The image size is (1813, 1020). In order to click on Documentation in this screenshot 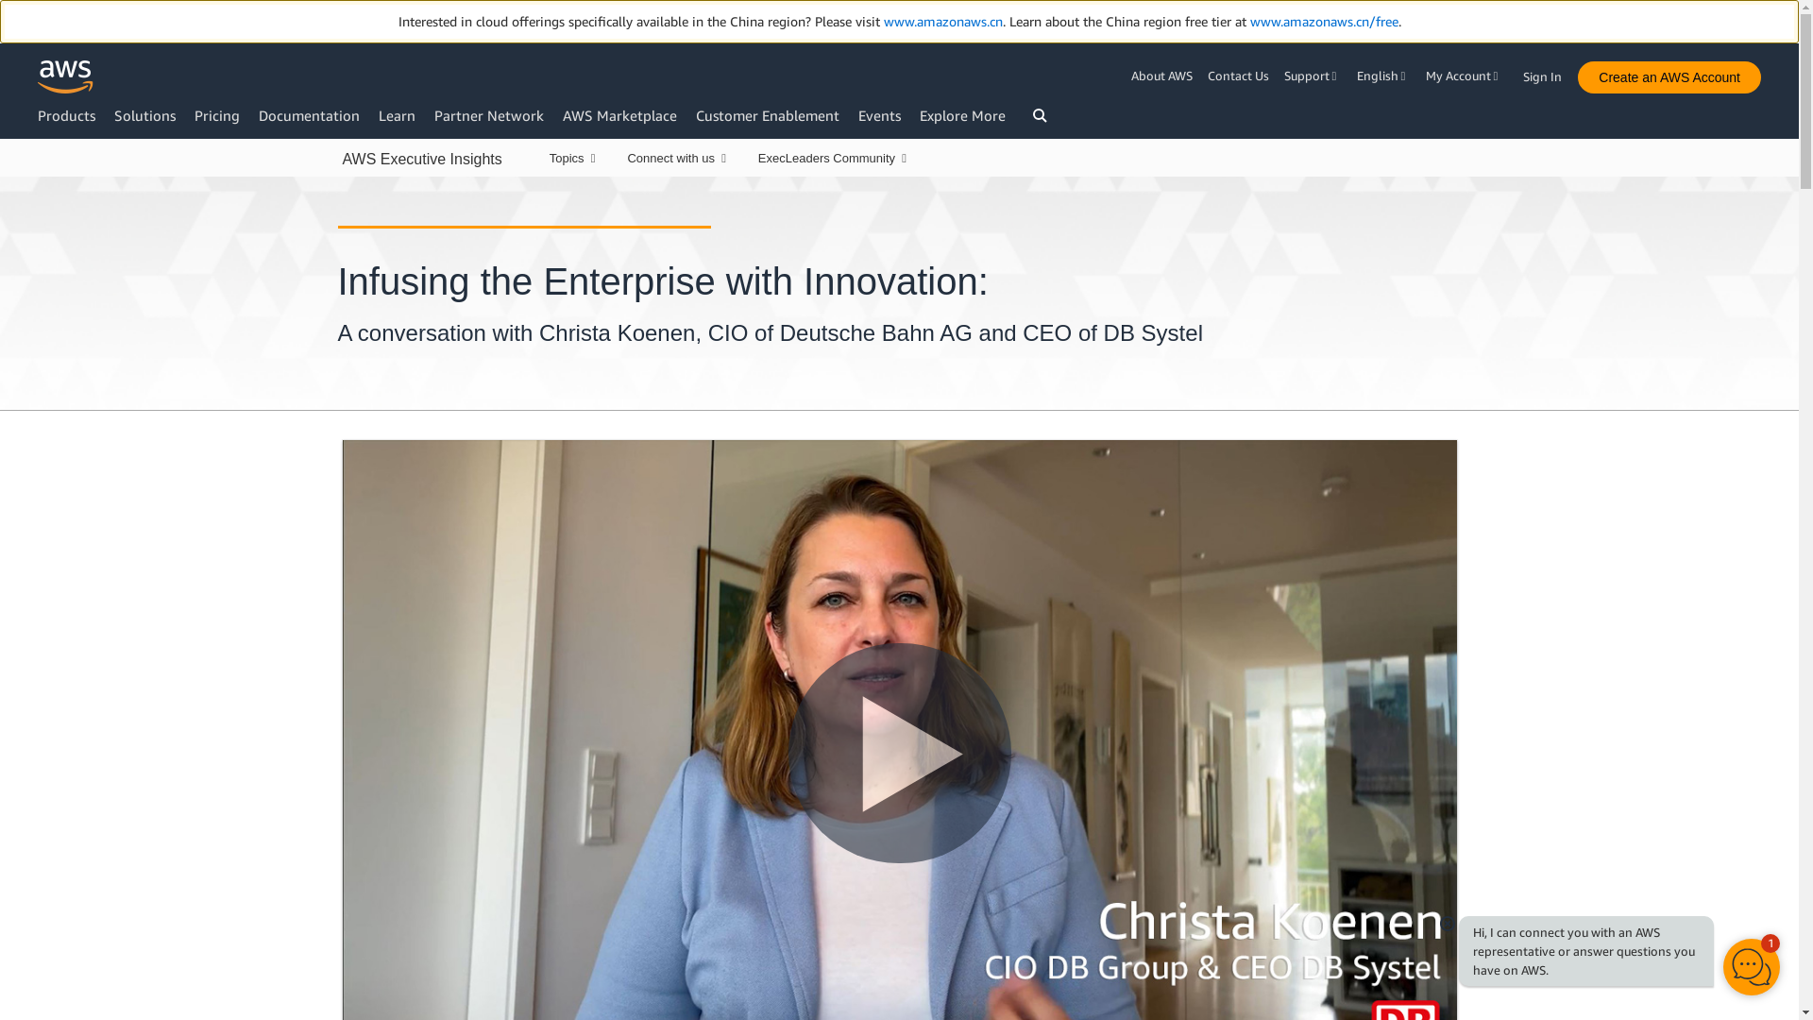, I will do `click(309, 115)`.